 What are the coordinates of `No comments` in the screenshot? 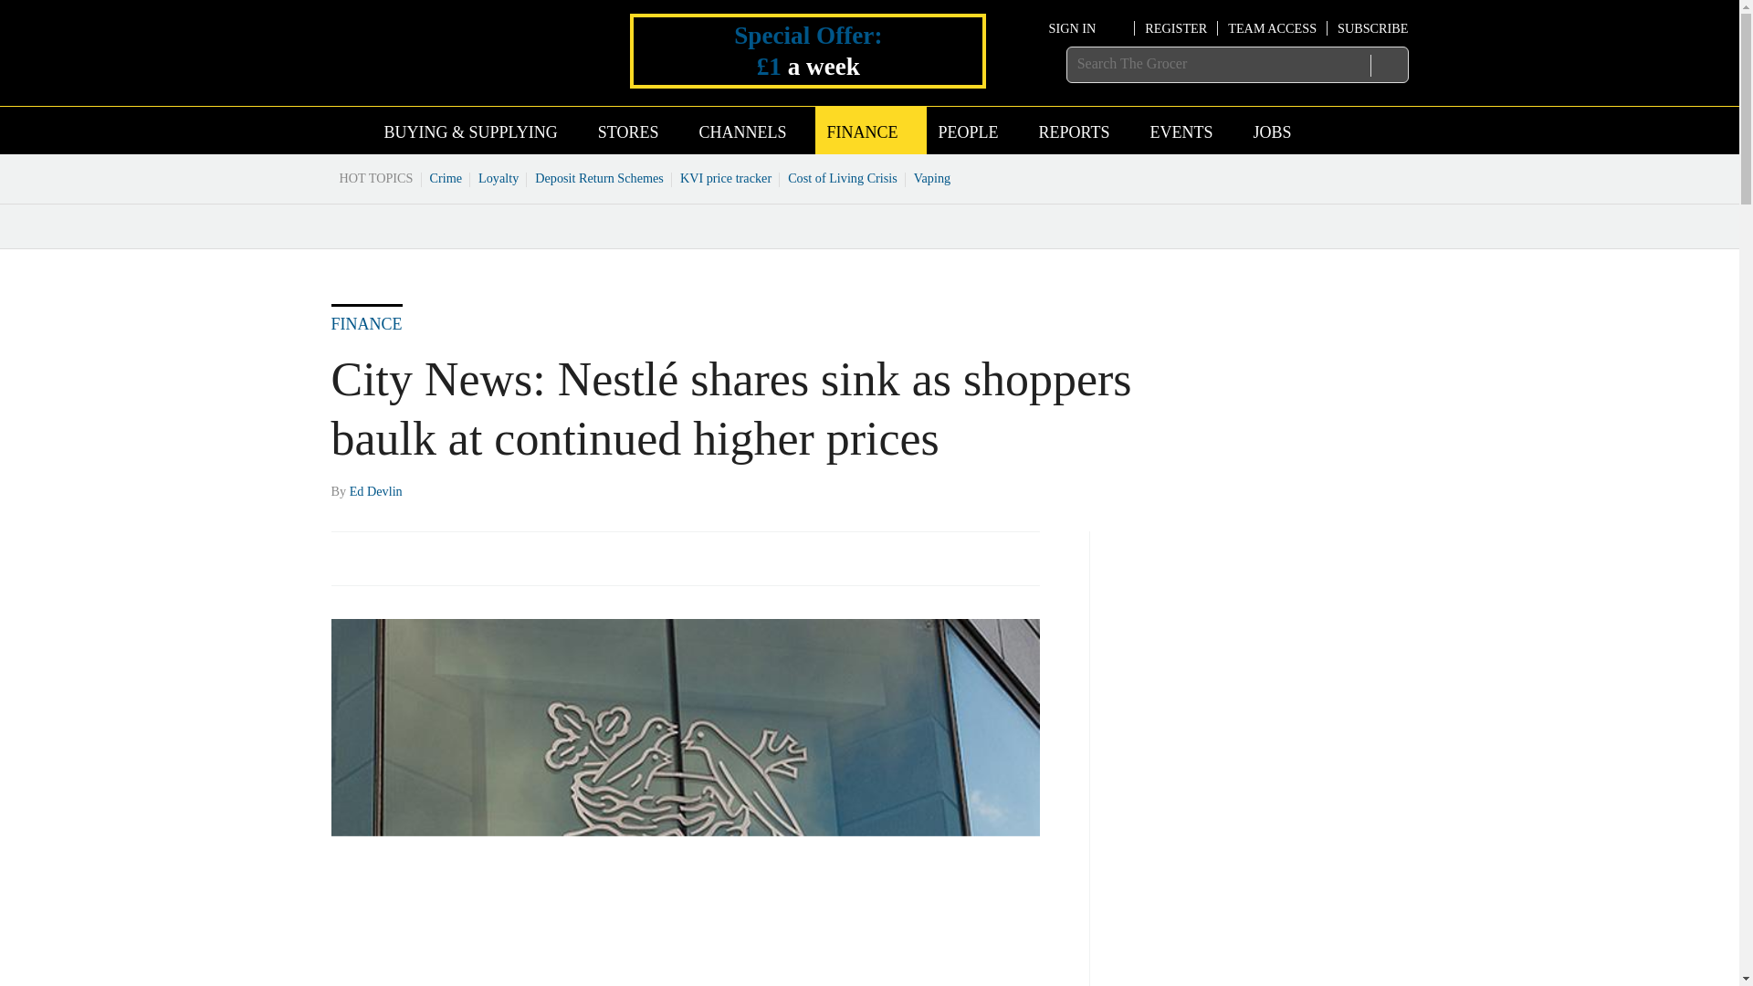 It's located at (1012, 568).